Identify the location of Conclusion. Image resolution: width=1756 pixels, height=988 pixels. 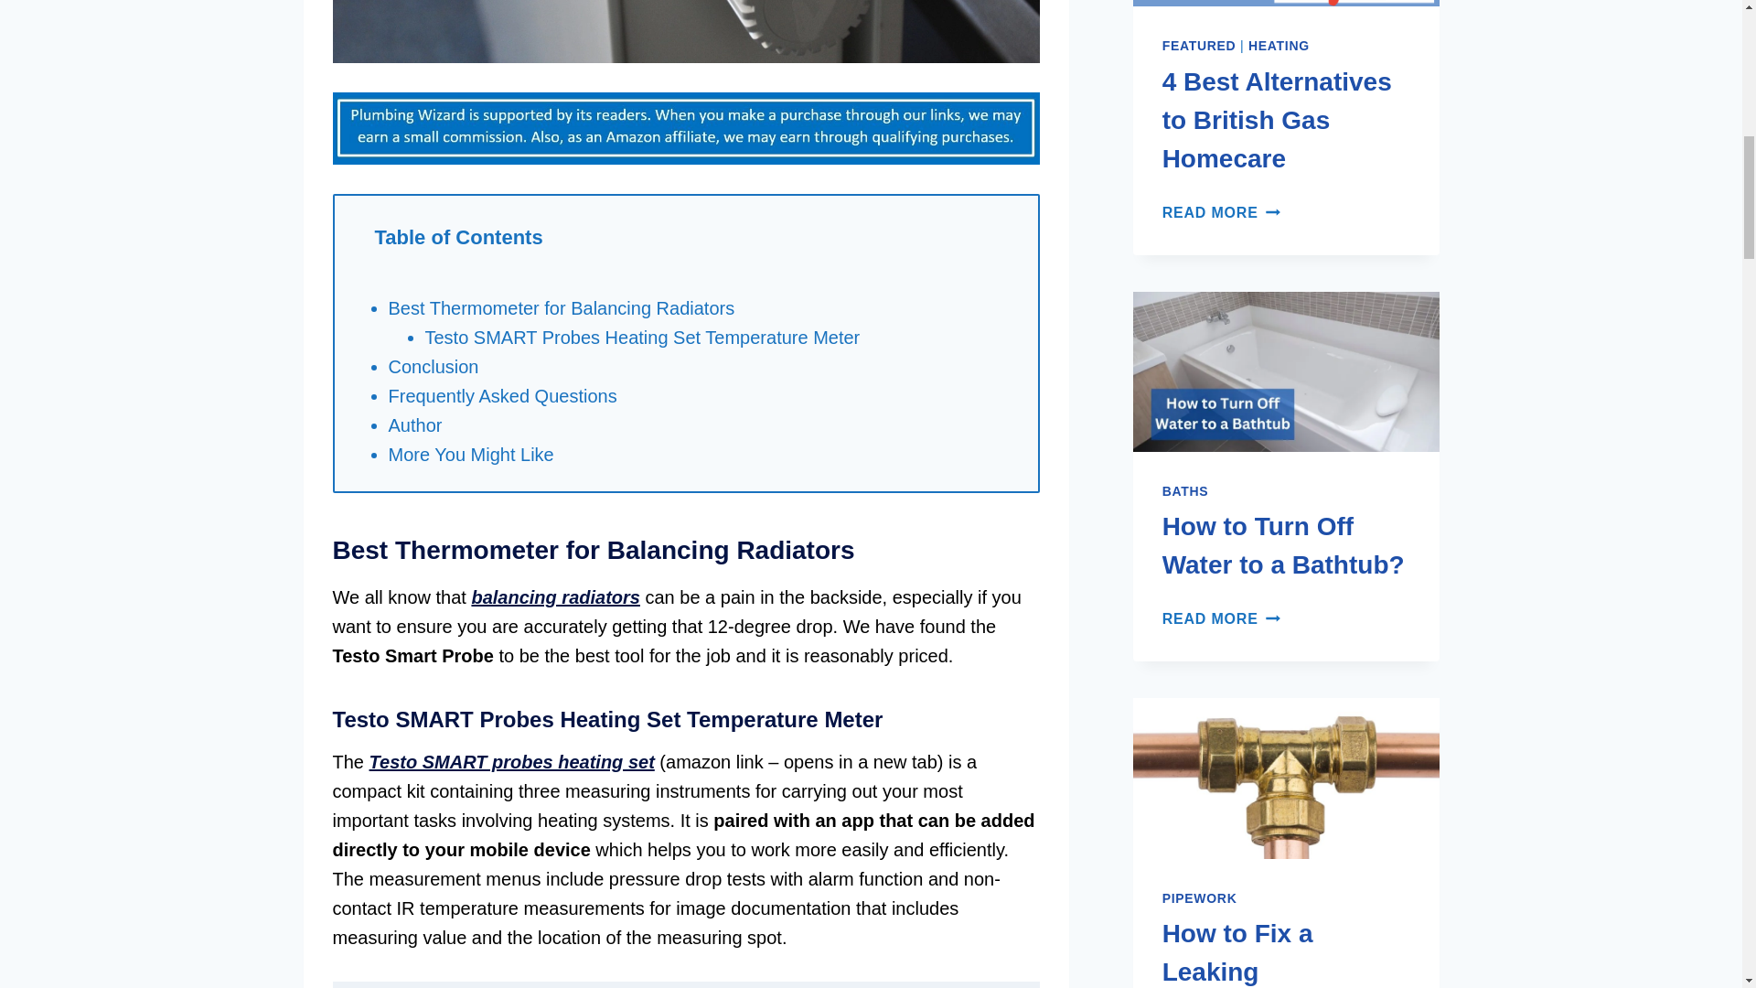
(433, 366).